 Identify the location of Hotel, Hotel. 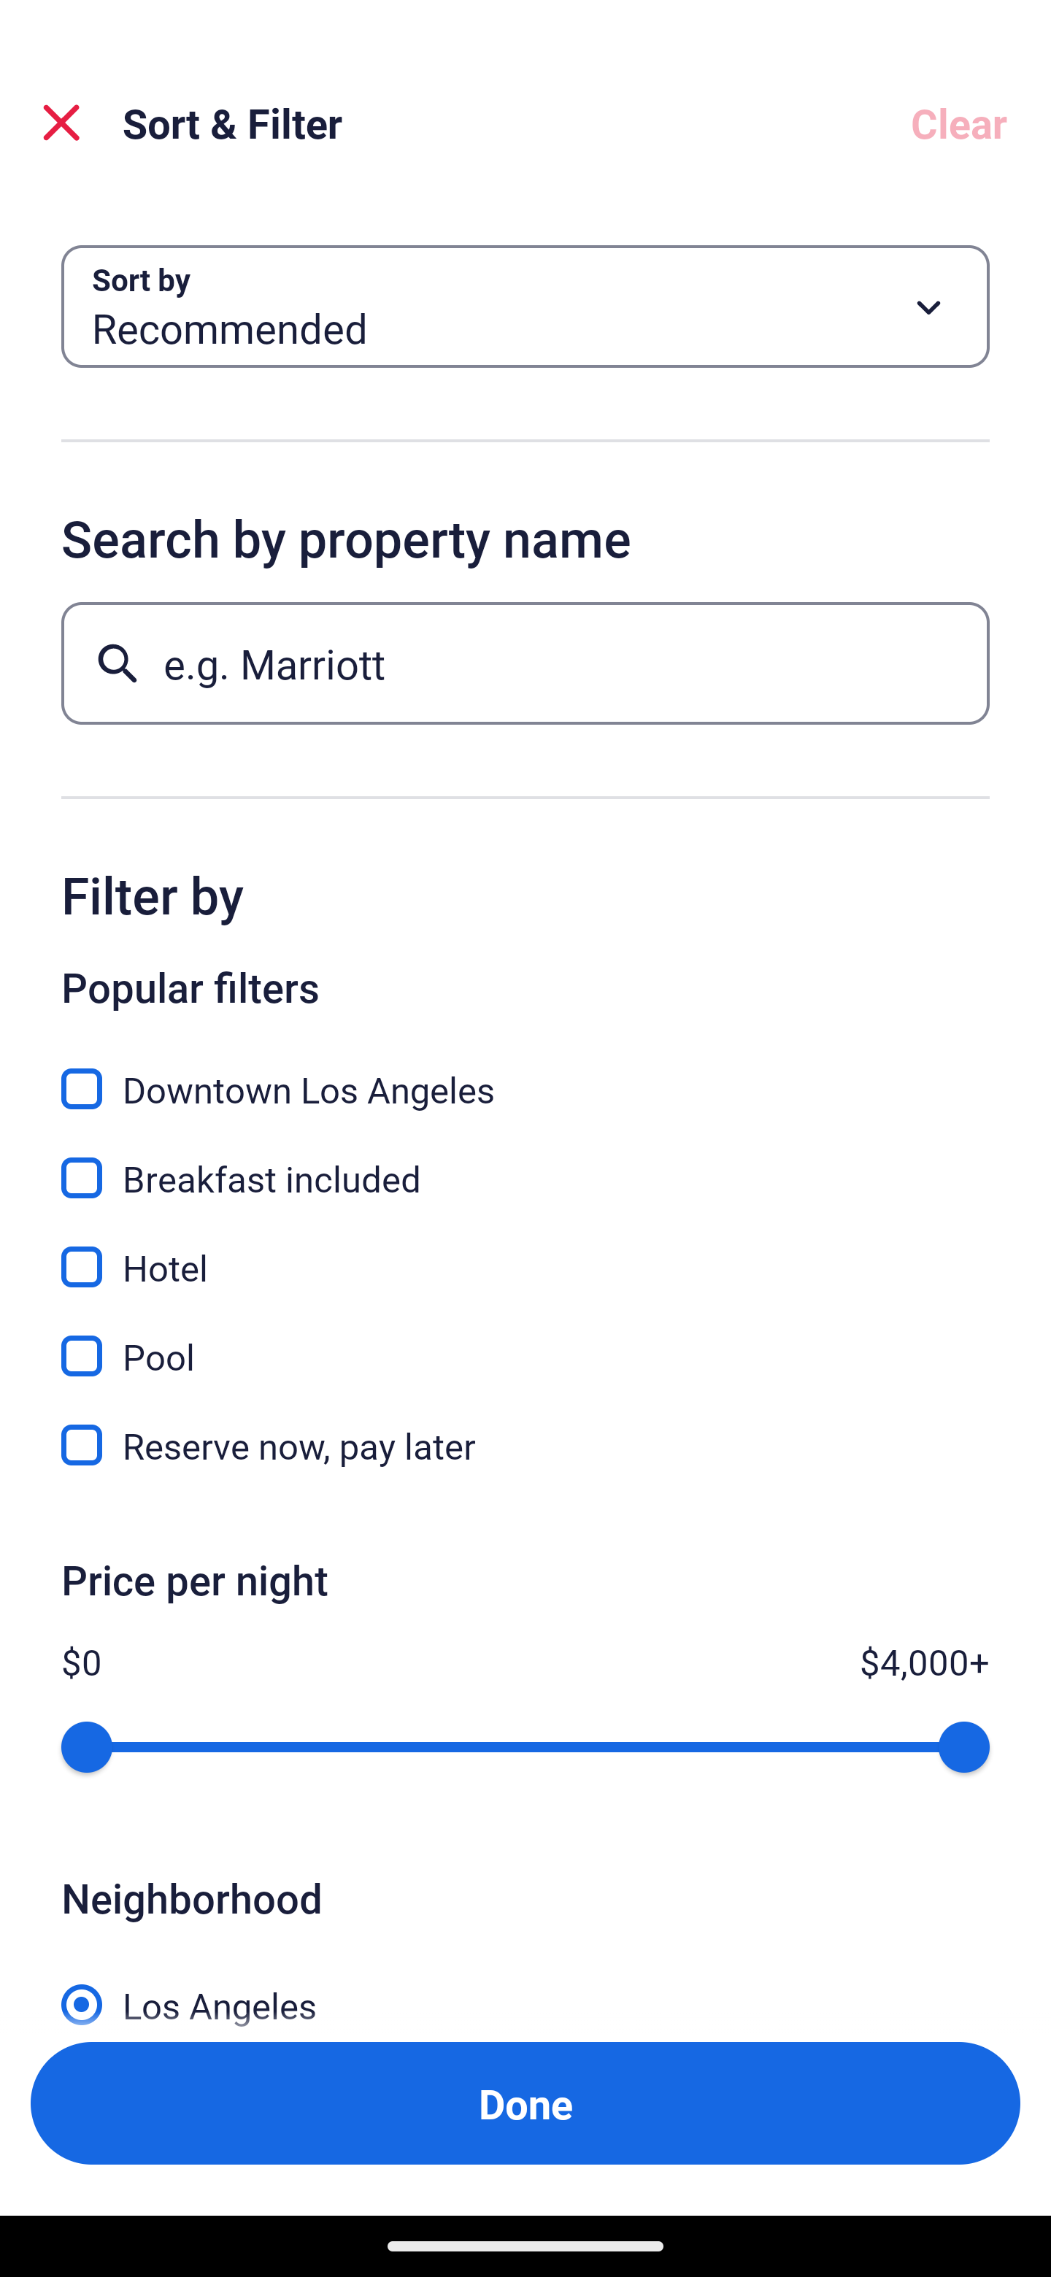
(525, 1251).